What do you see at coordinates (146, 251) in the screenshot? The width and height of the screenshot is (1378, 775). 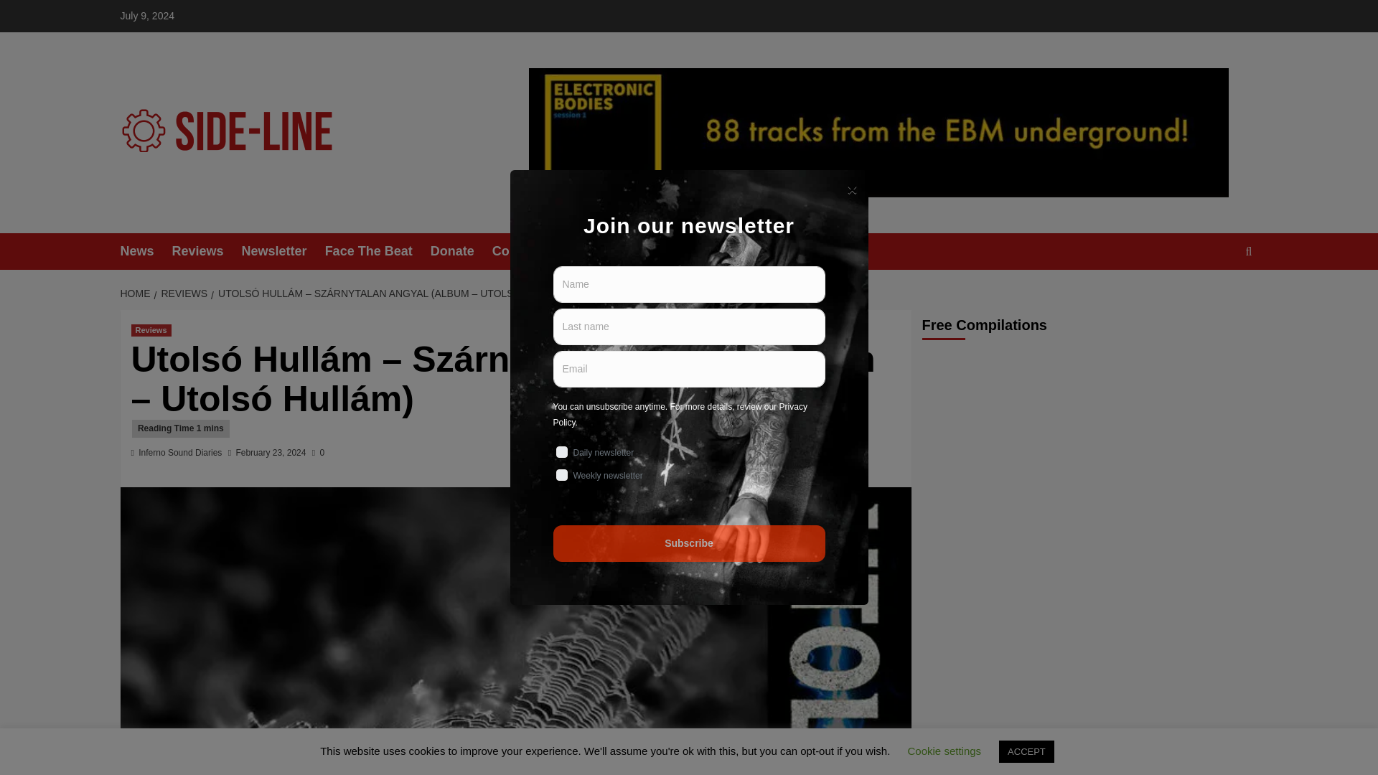 I see `News` at bounding box center [146, 251].